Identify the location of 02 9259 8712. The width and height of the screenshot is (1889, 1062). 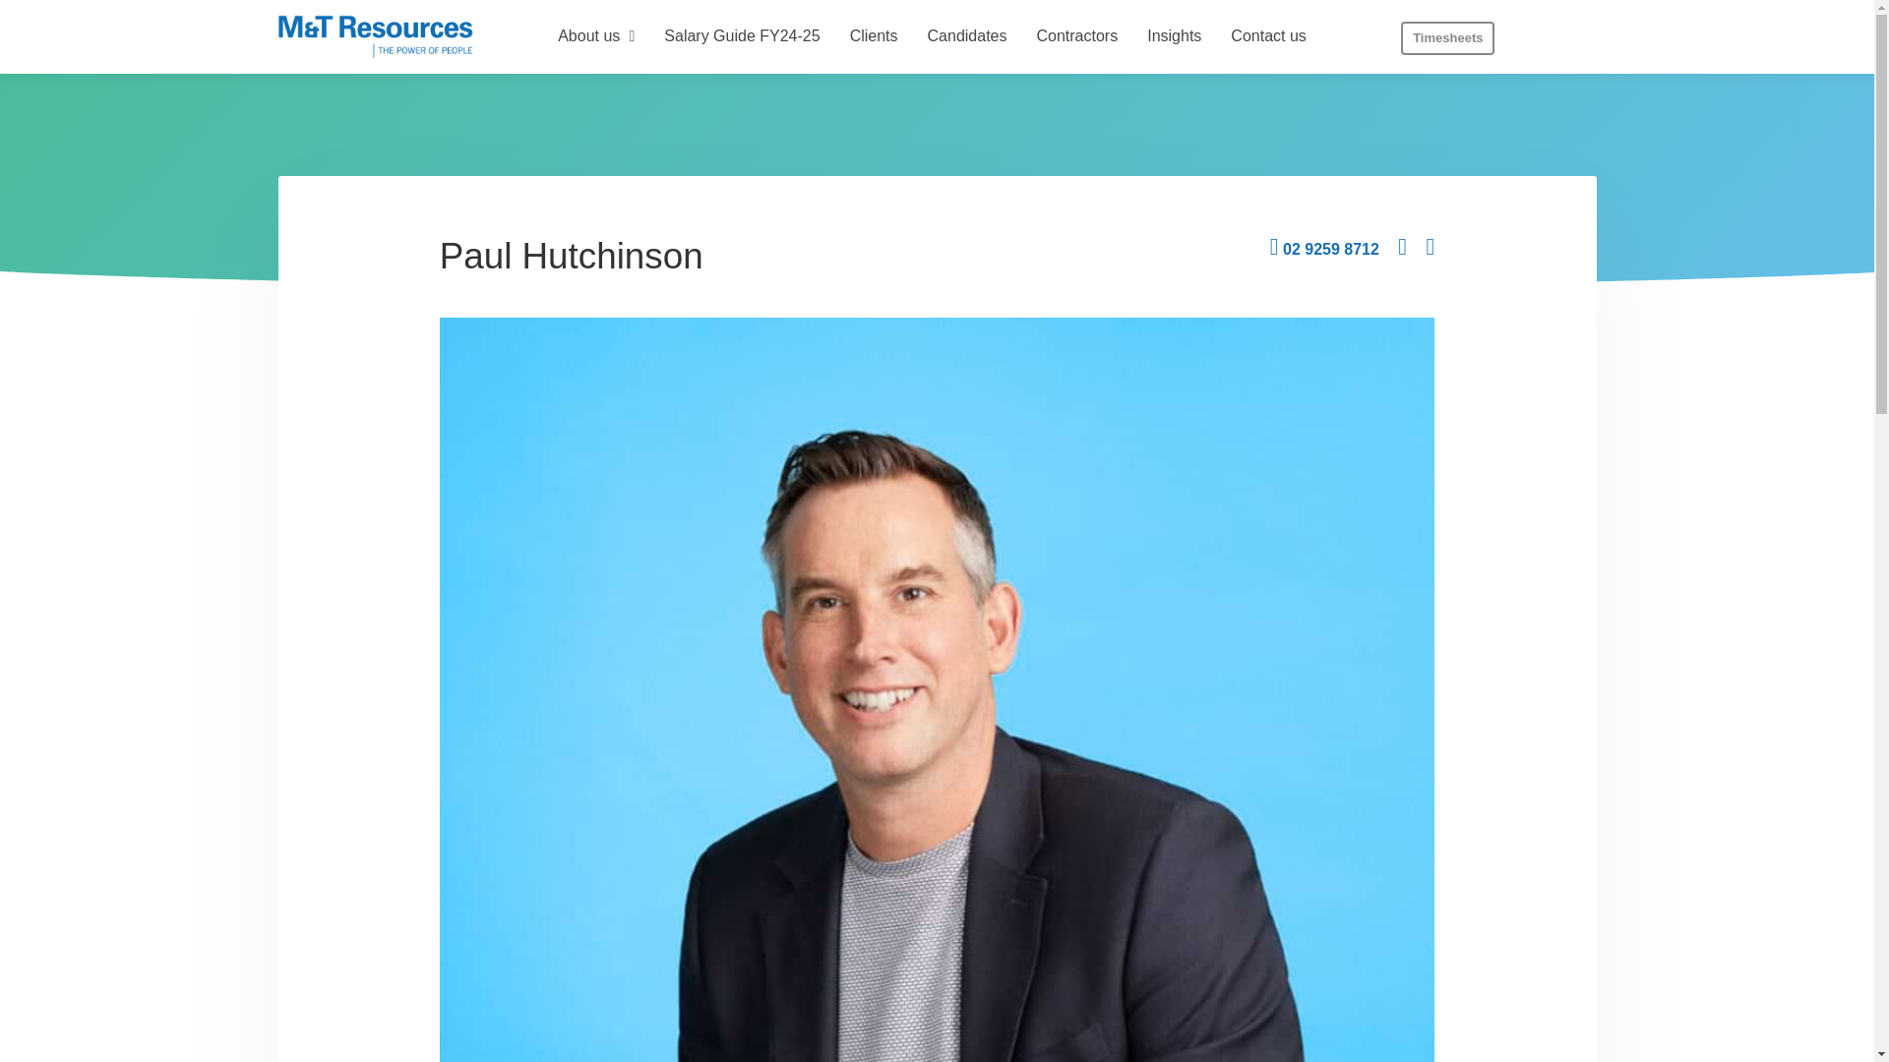
(1324, 250).